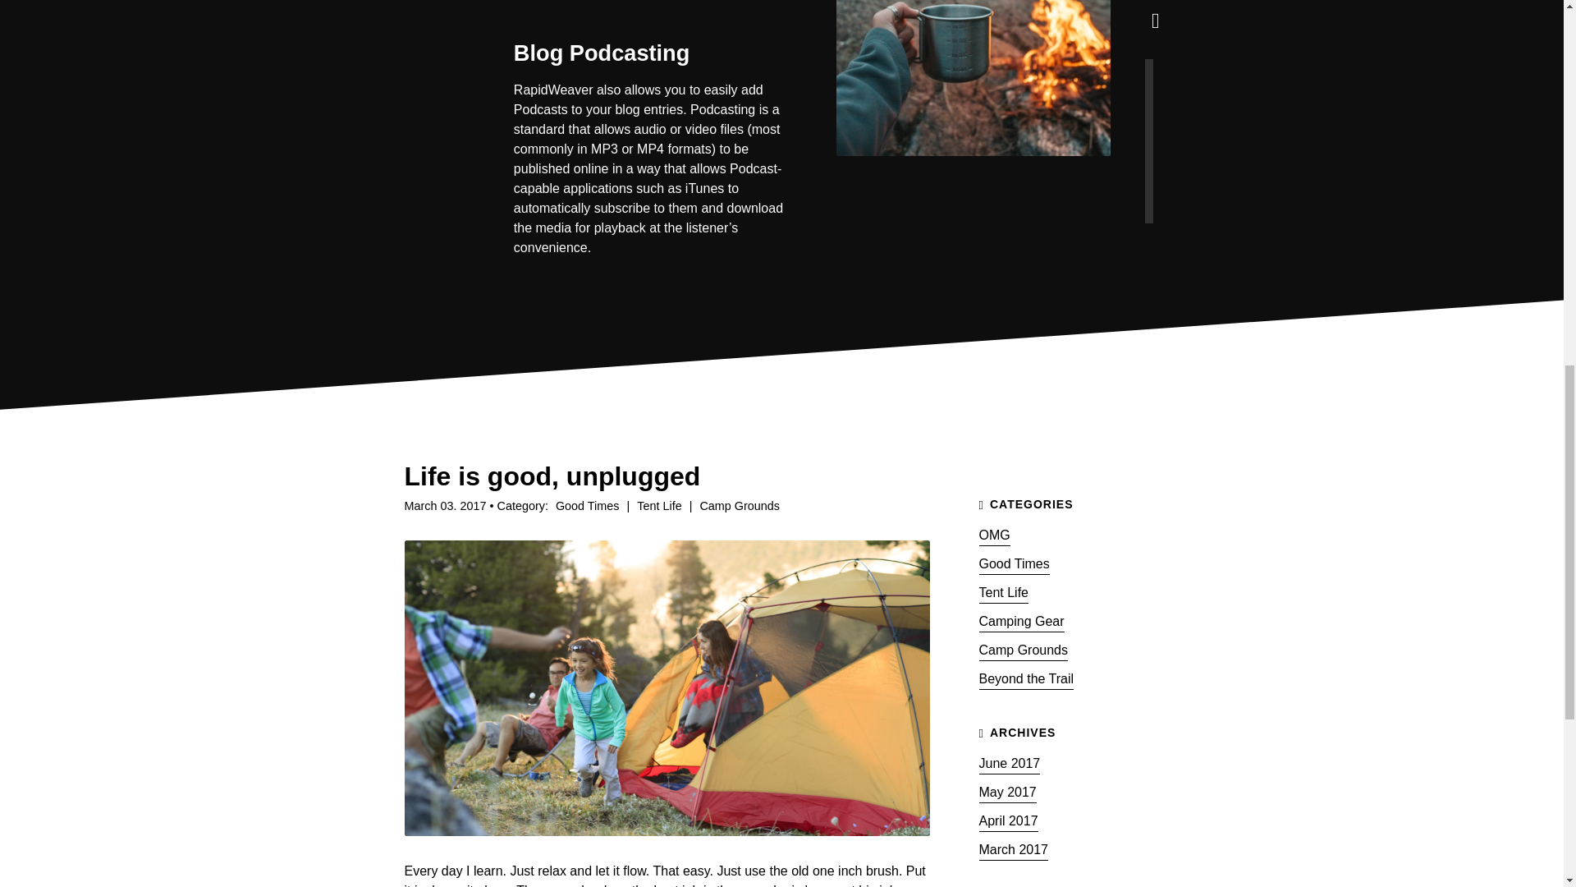  Describe the element at coordinates (1010, 760) in the screenshot. I see `June 2017` at that location.